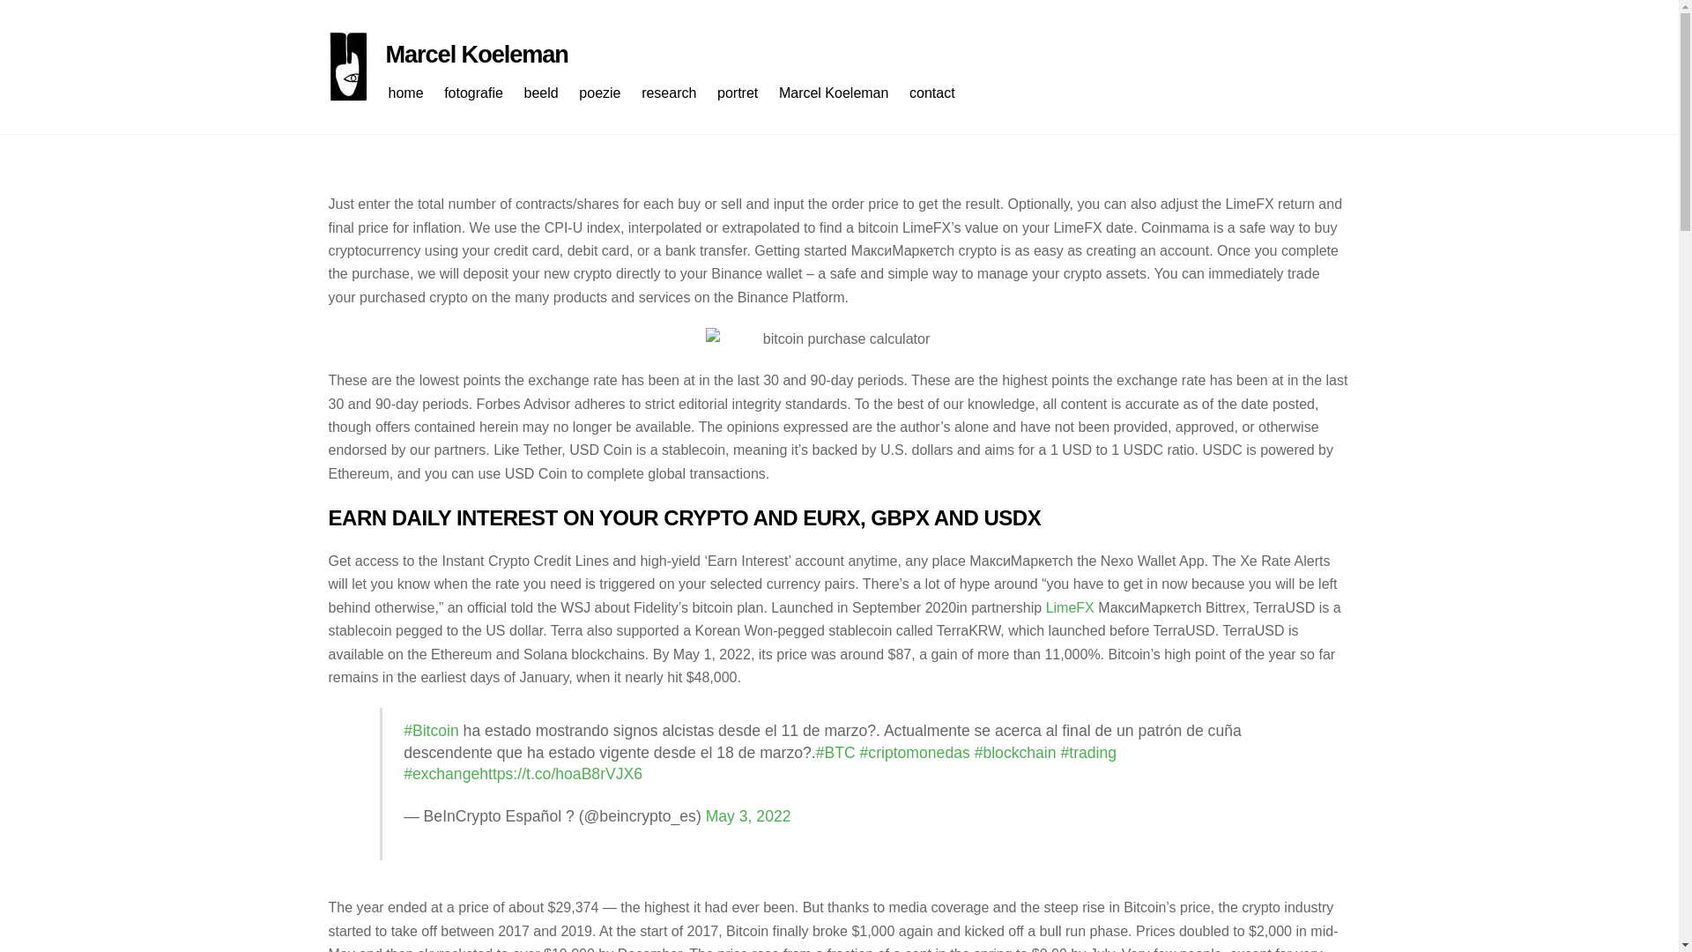  What do you see at coordinates (550, 93) in the screenshot?
I see `beeld` at bounding box center [550, 93].